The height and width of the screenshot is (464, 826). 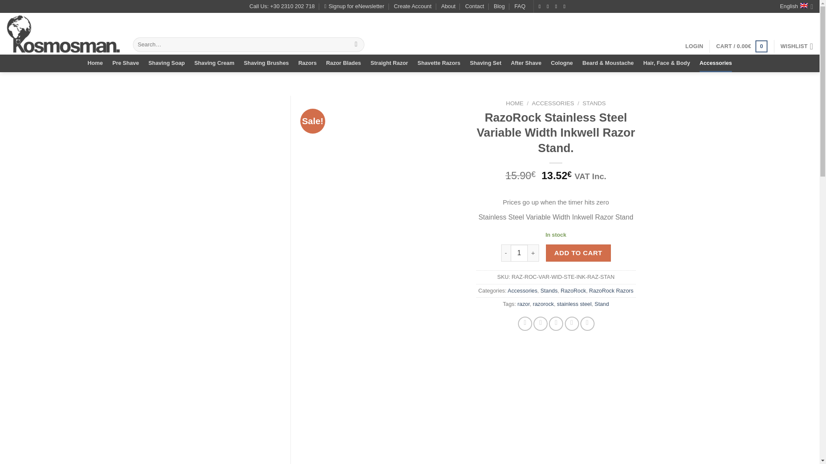 I want to click on Shaving Soap, so click(x=167, y=63).